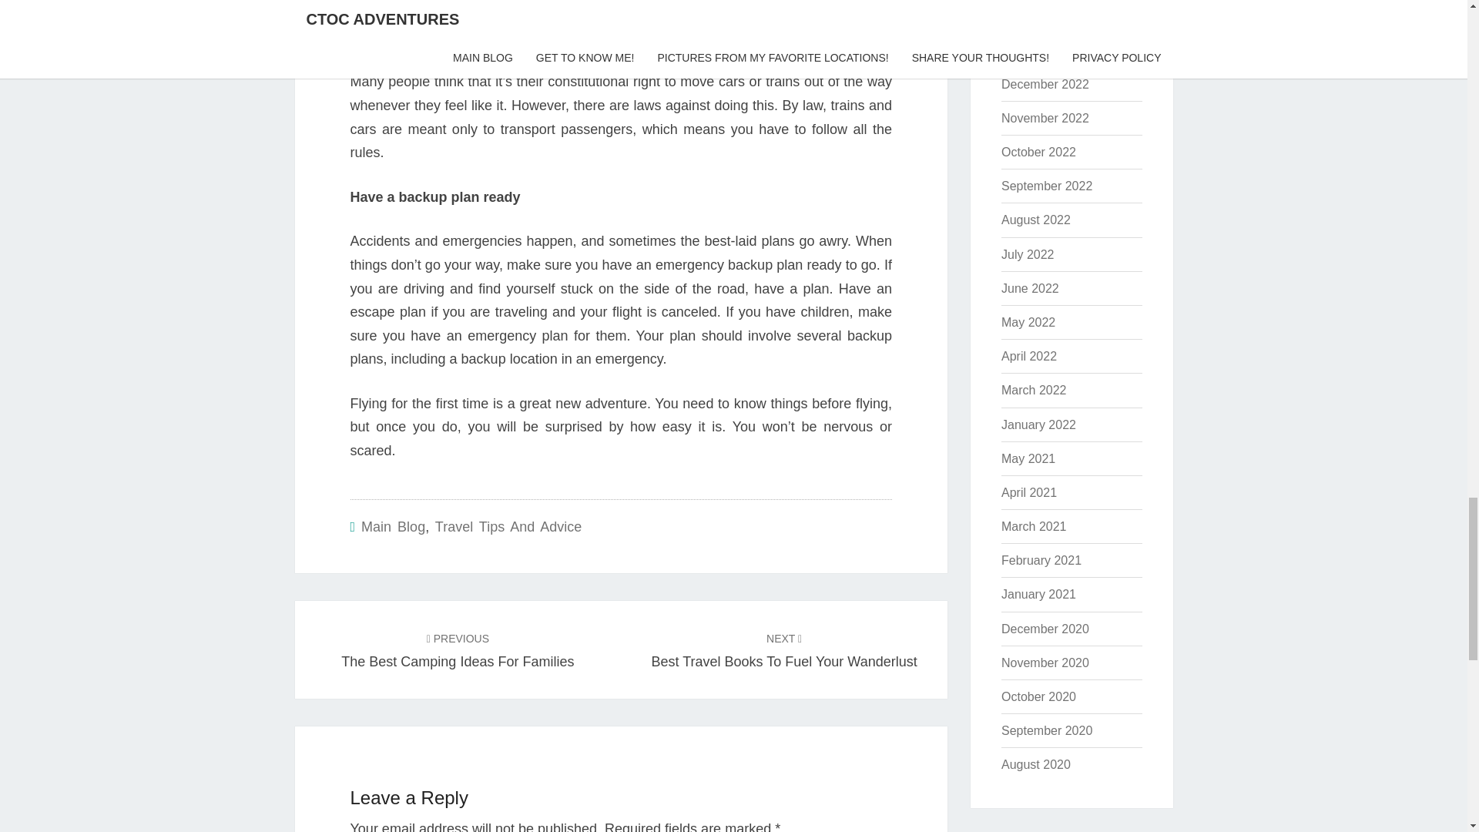  Describe the element at coordinates (1045, 118) in the screenshot. I see `December 2022` at that location.